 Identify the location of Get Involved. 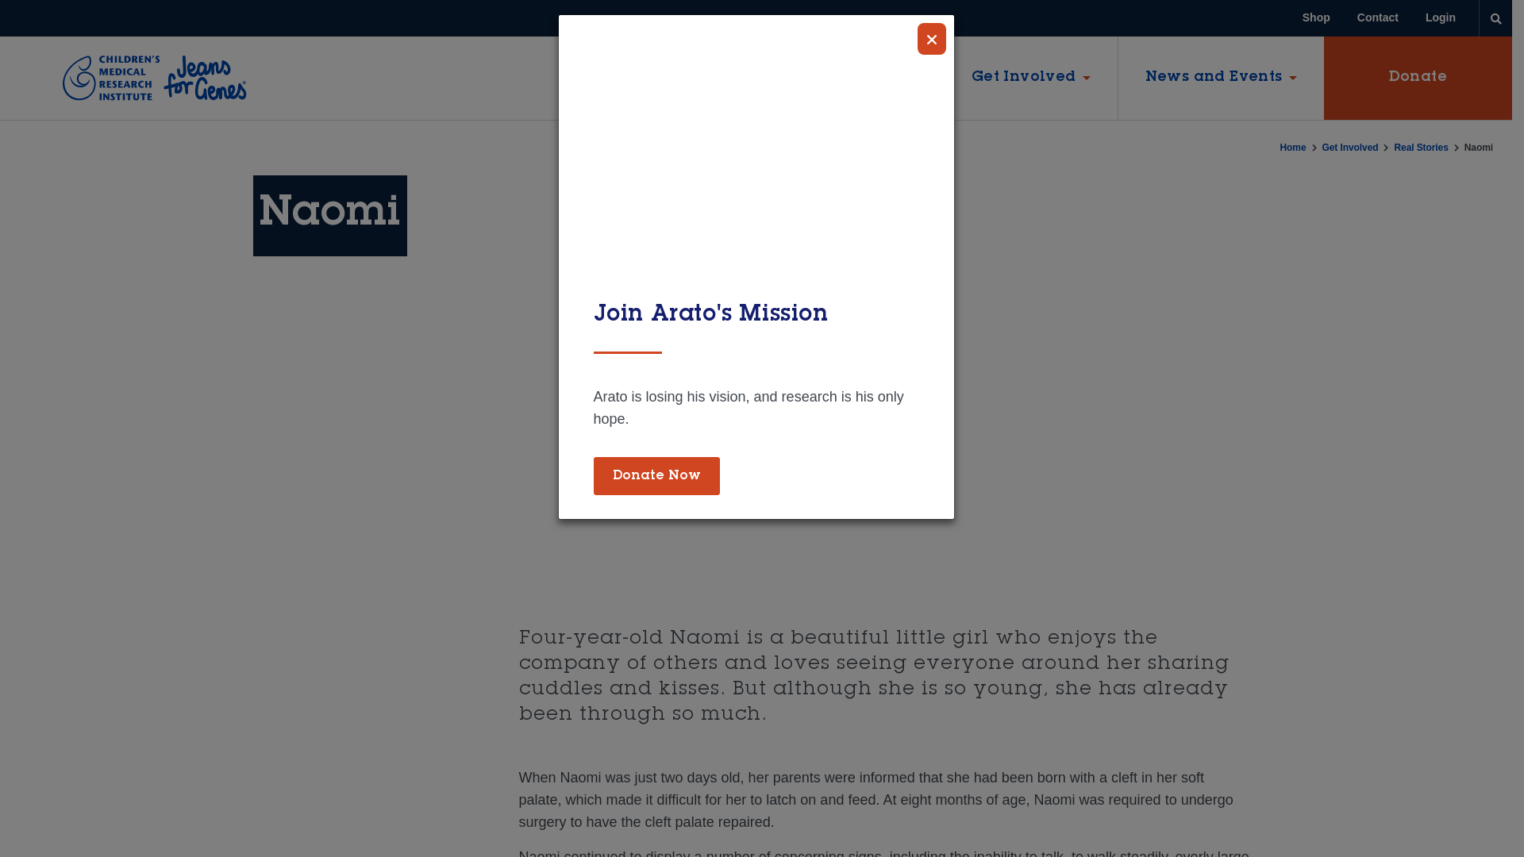
(1031, 78).